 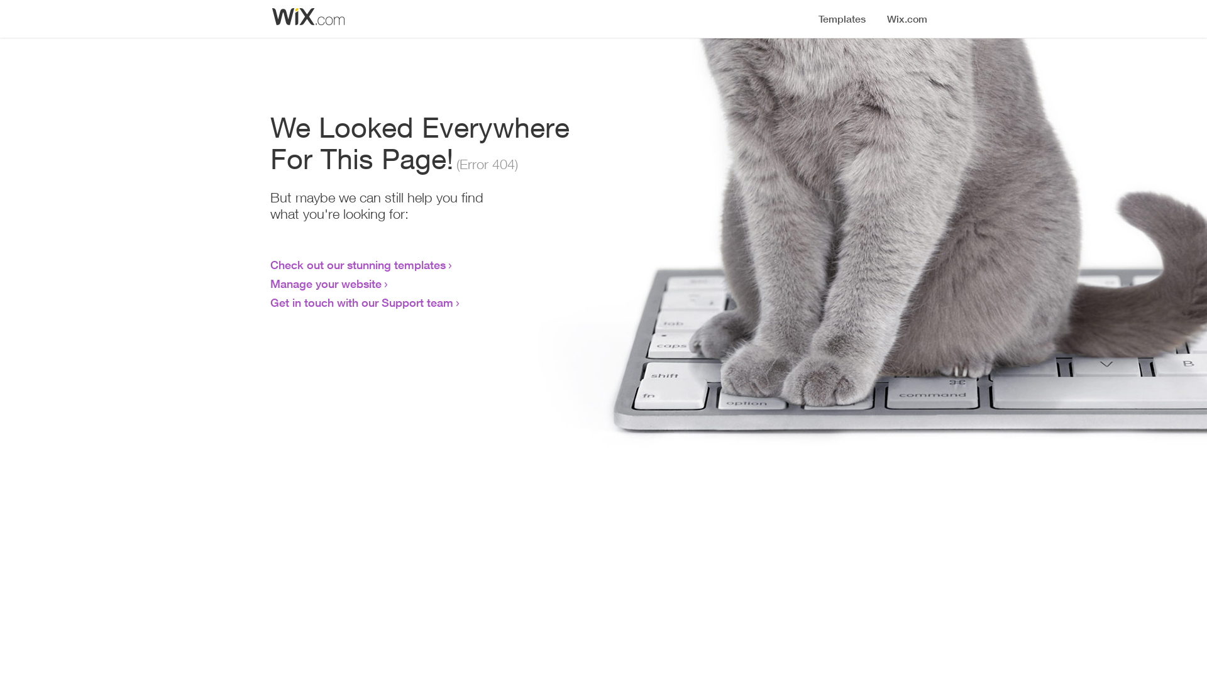 What do you see at coordinates (358, 265) in the screenshot?
I see `Check out our stunning templates` at bounding box center [358, 265].